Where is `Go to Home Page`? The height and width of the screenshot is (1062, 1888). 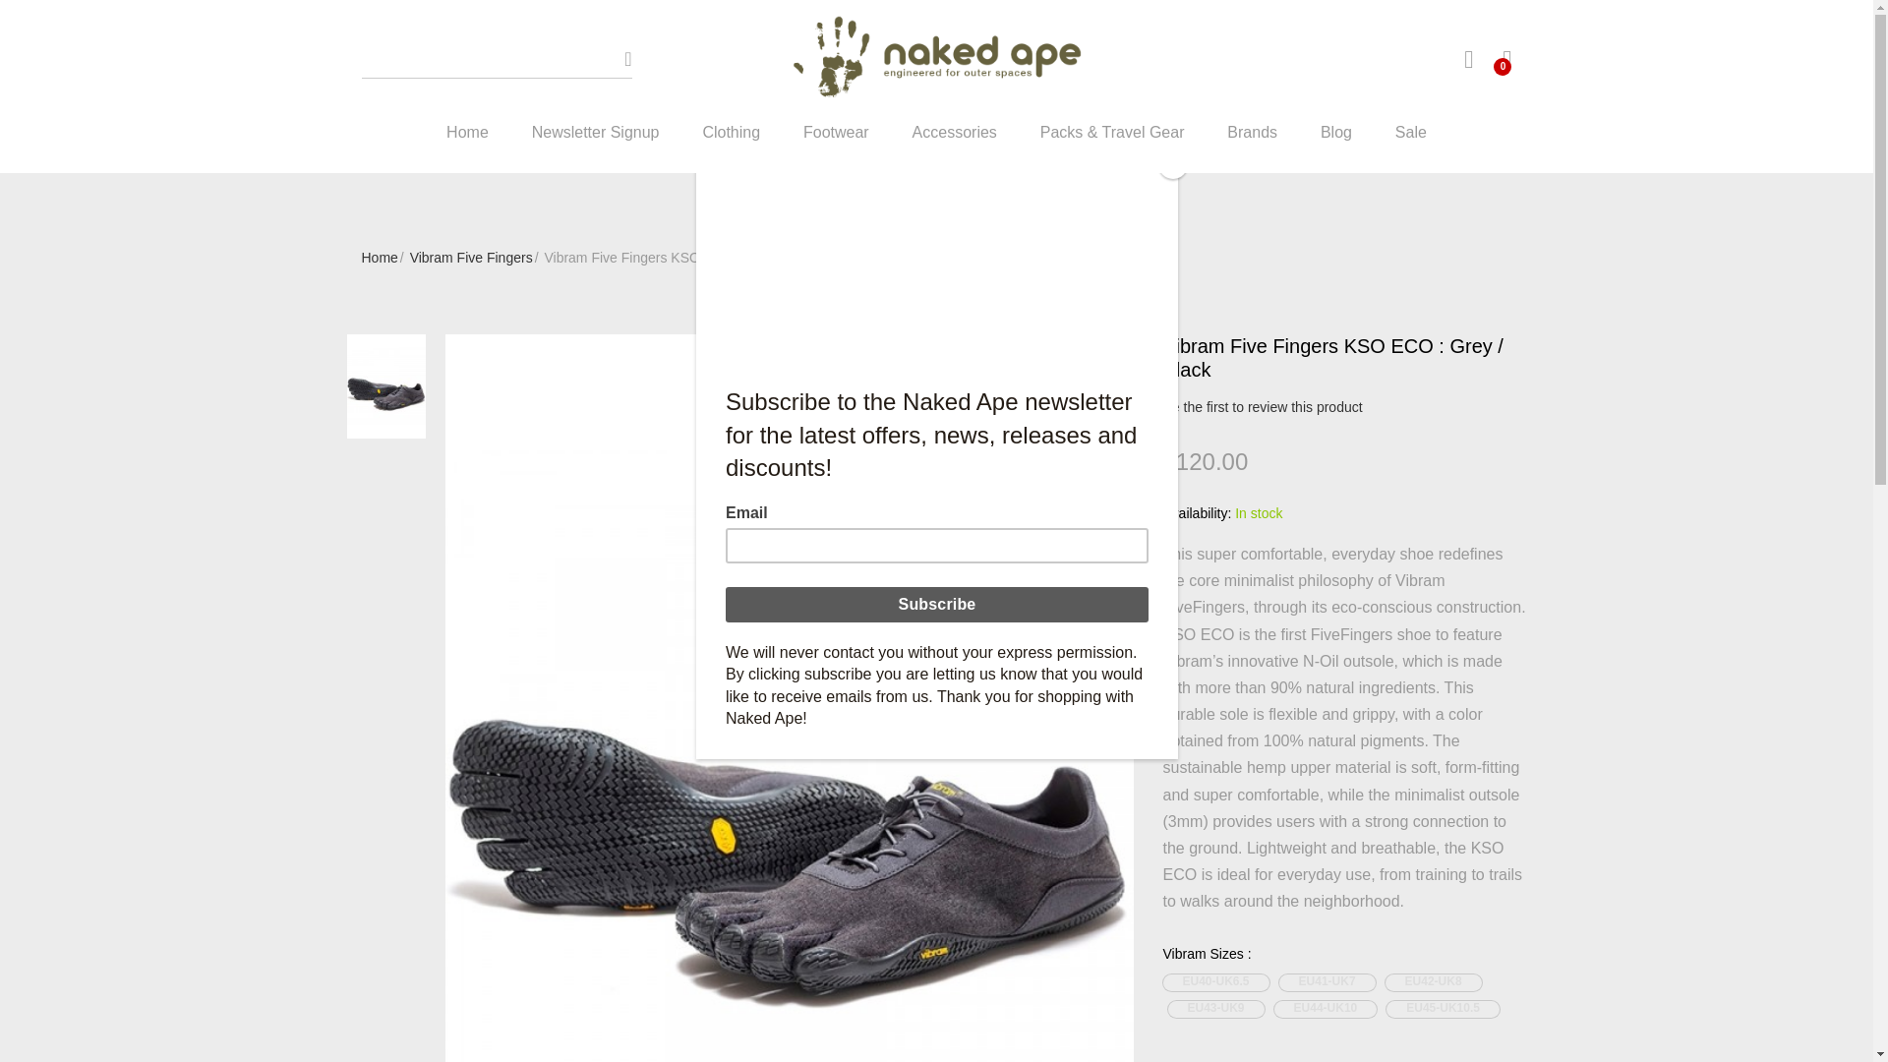 Go to Home Page is located at coordinates (380, 258).